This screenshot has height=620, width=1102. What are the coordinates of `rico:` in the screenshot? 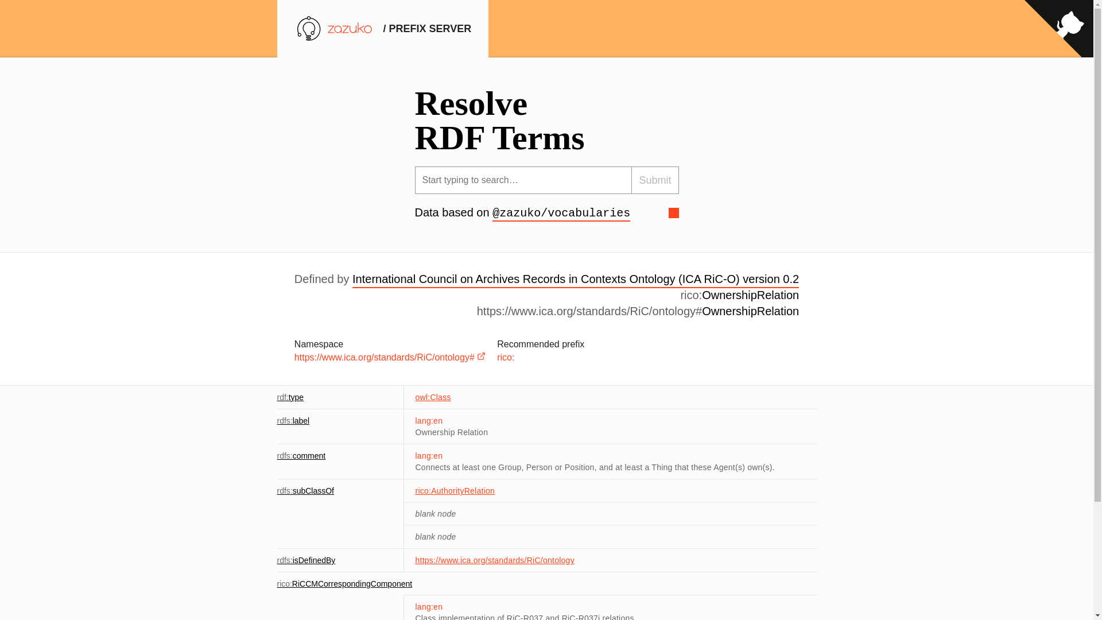 It's located at (505, 357).